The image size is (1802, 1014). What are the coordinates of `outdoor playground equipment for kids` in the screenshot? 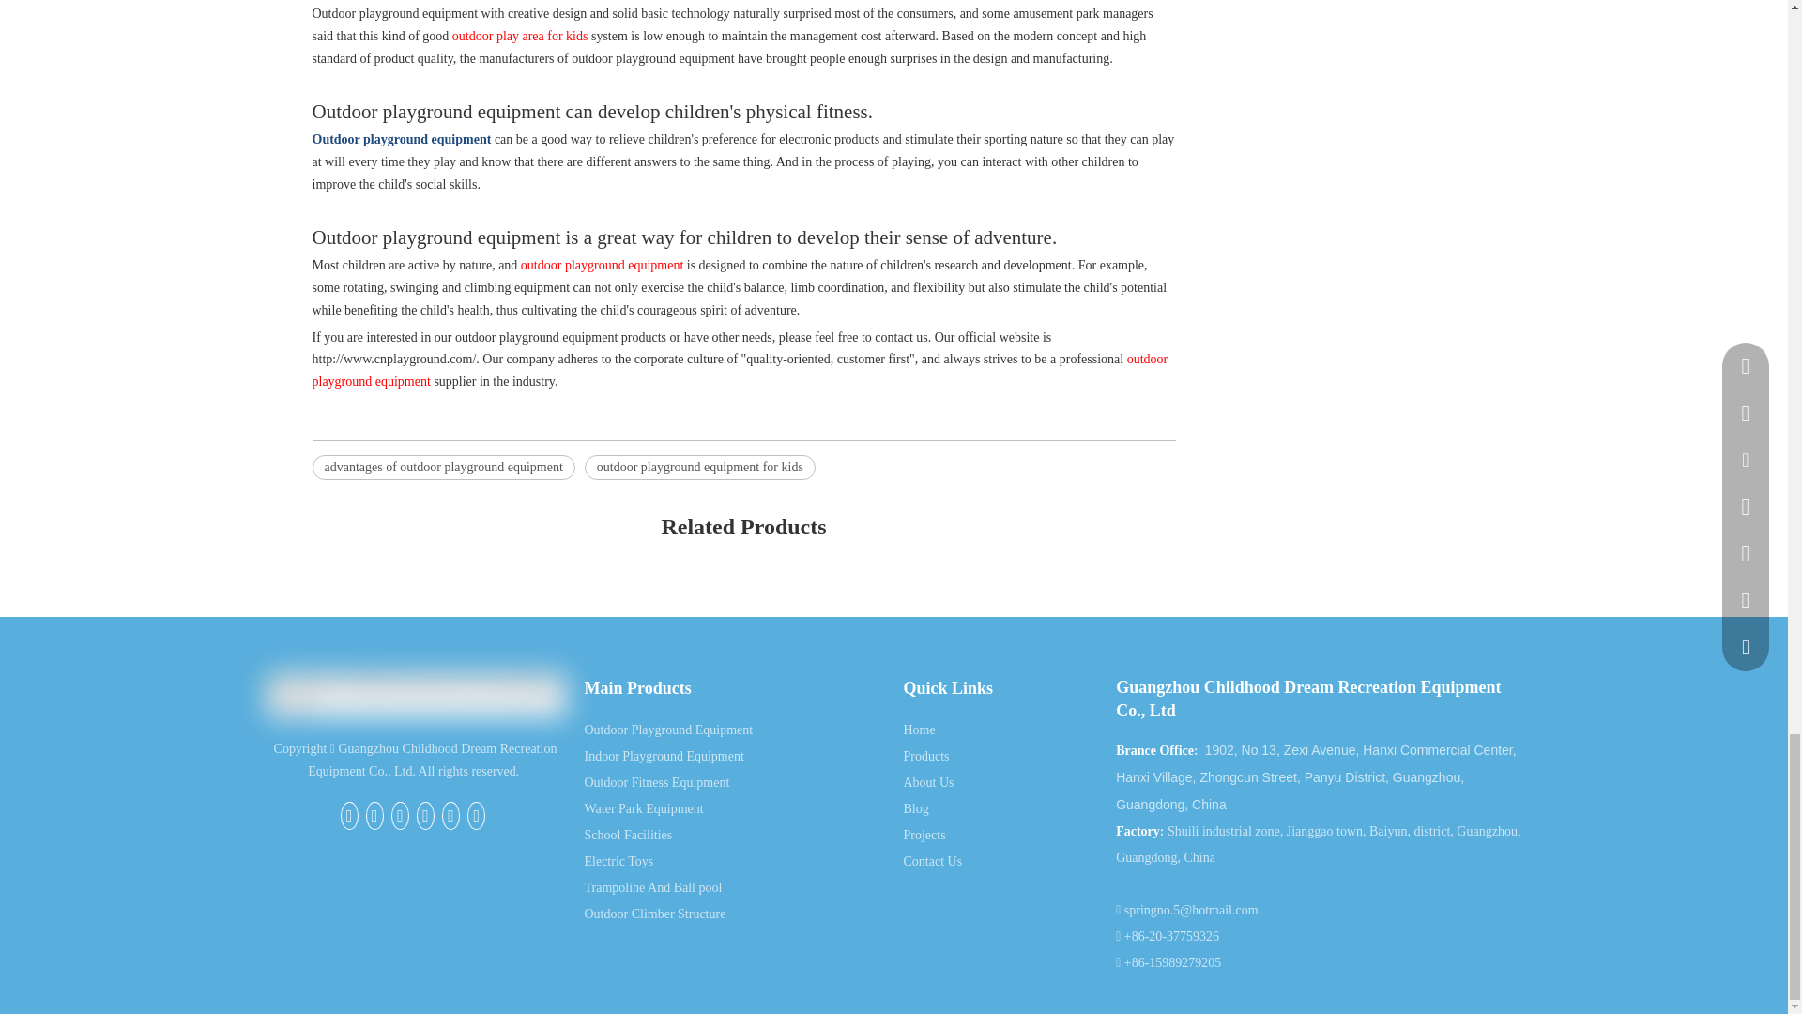 It's located at (700, 467).